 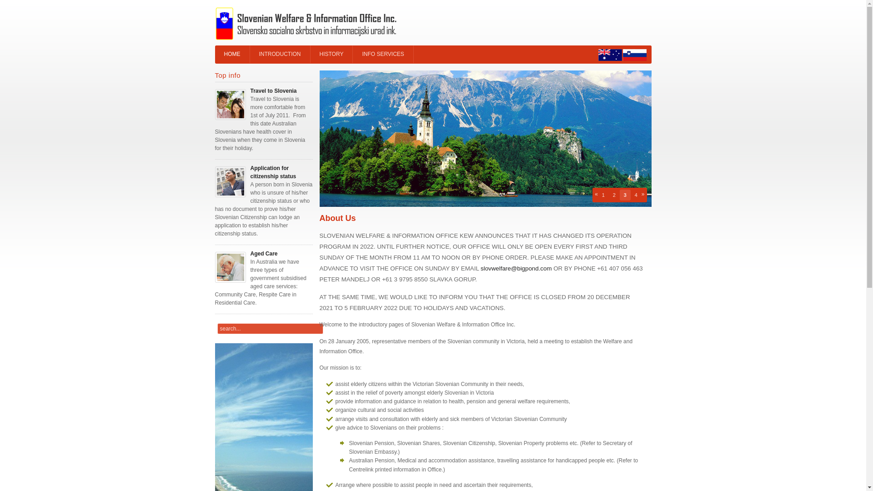 What do you see at coordinates (273, 91) in the screenshot?
I see `Travel to Slovenia` at bounding box center [273, 91].